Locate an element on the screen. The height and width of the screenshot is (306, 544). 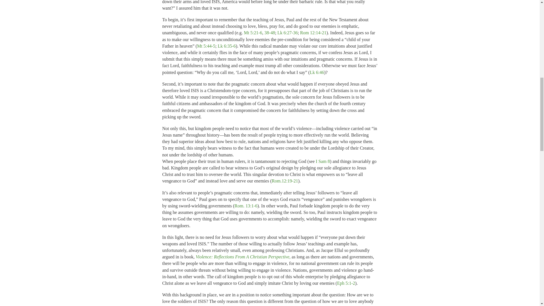
38-48 is located at coordinates (269, 33).